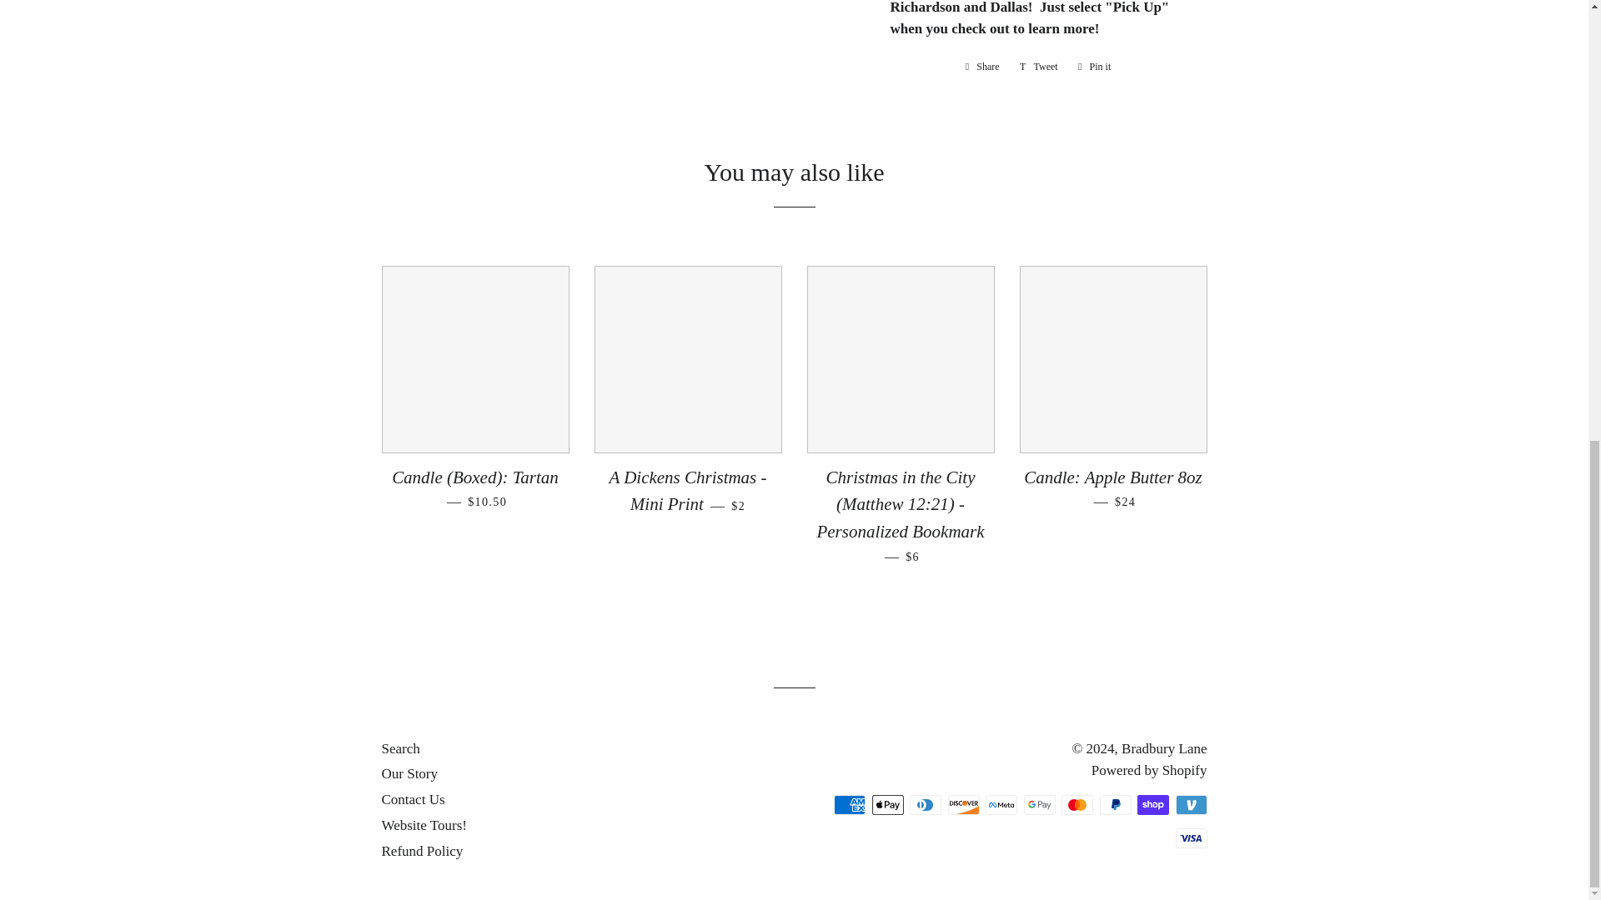  I want to click on Diners Club, so click(925, 805).